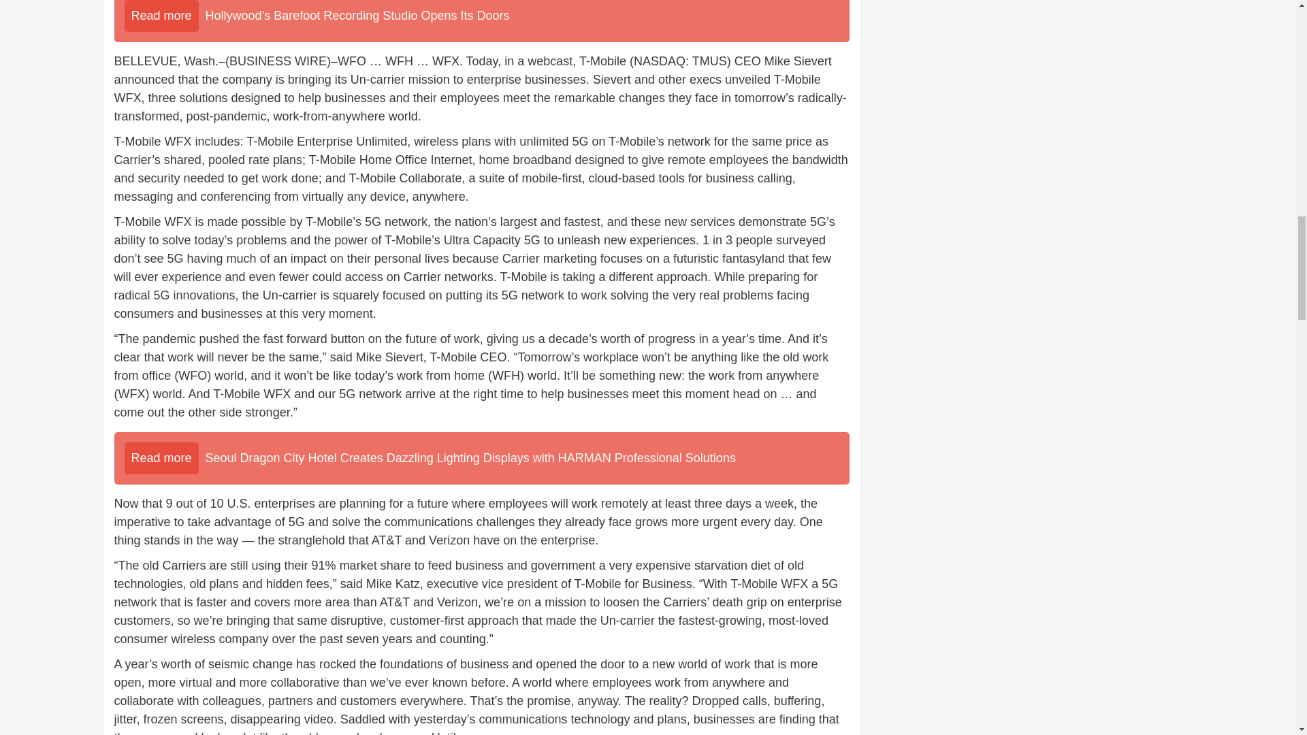 The width and height of the screenshot is (1307, 735). What do you see at coordinates (550, 61) in the screenshot?
I see `webcast` at bounding box center [550, 61].